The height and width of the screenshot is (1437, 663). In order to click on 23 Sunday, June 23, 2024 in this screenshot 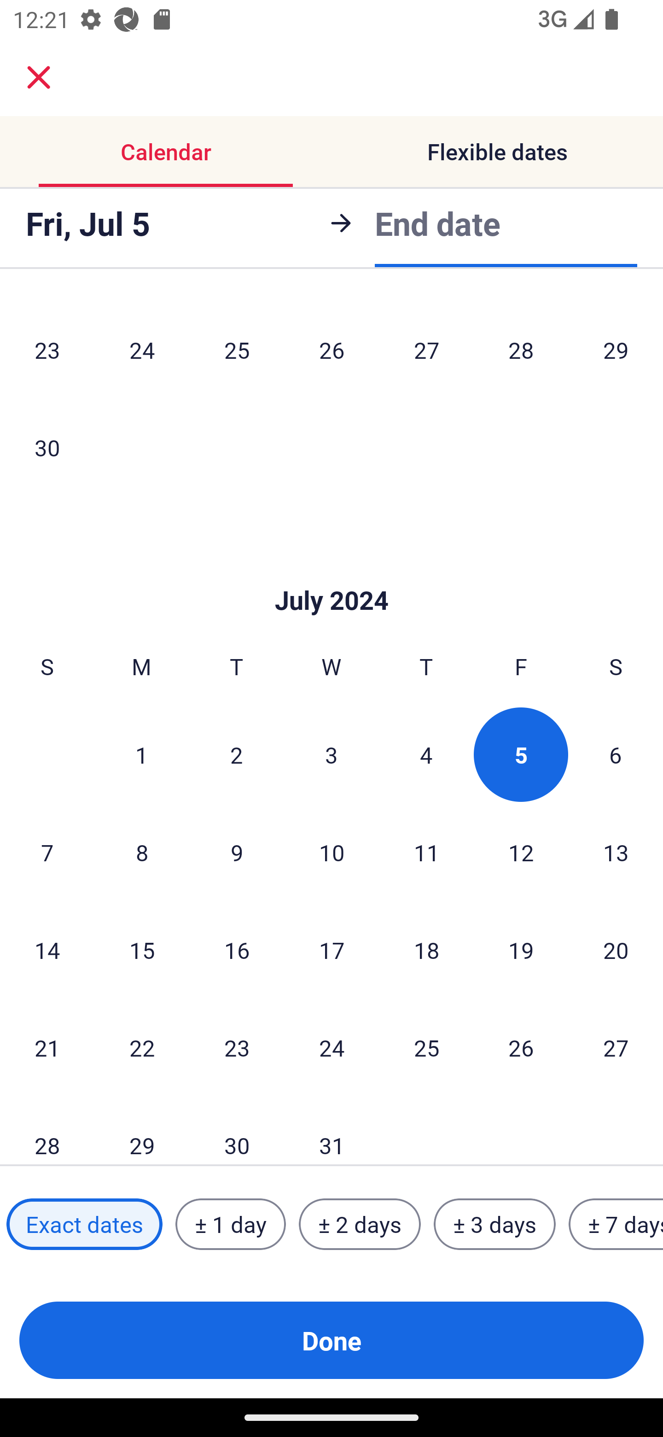, I will do `click(47, 350)`.